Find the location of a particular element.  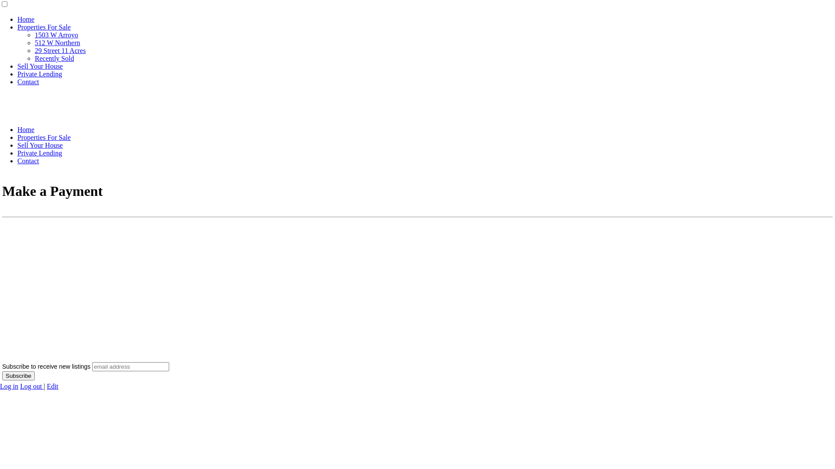

Private Lending is located at coordinates (40, 153).